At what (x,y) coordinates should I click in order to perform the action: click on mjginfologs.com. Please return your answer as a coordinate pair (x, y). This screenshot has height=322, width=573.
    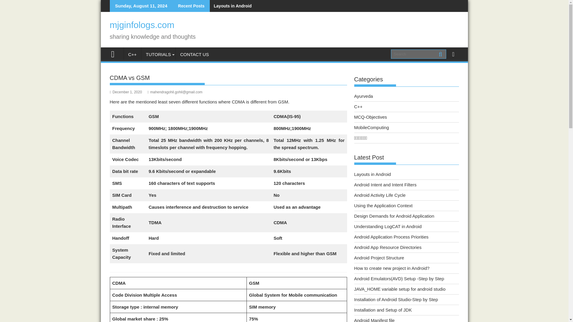
    Looking at the image, I should click on (115, 54).